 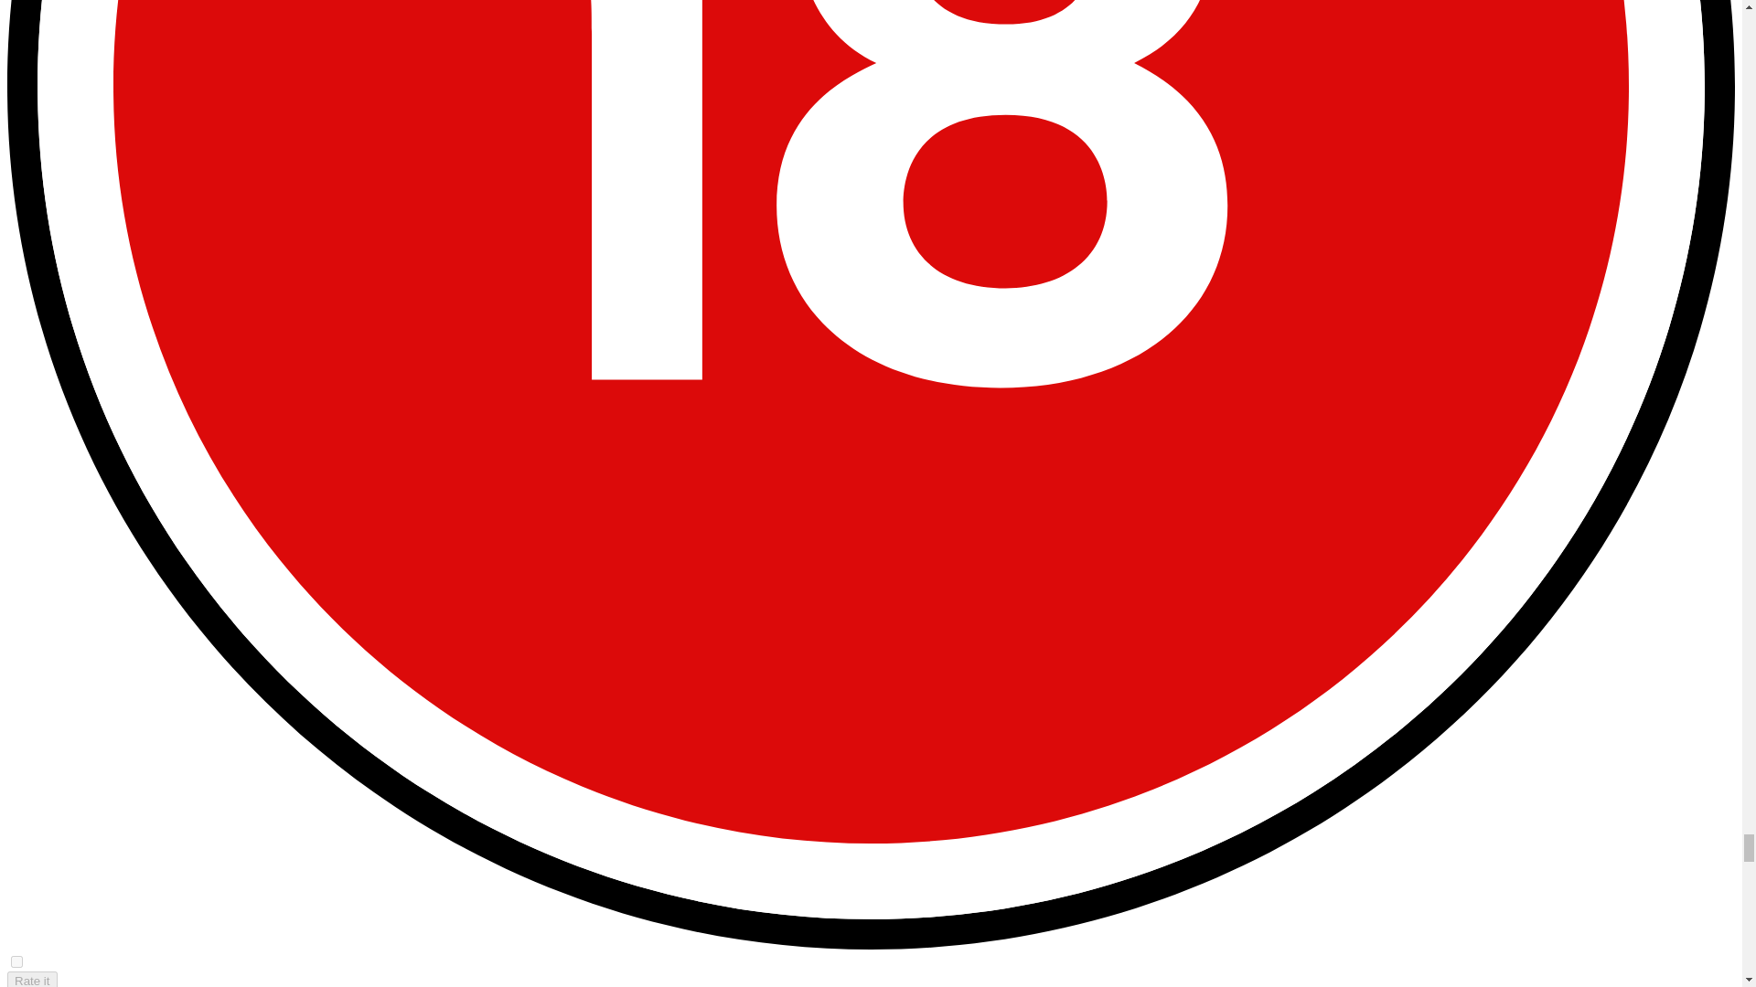 What do you see at coordinates (16, 961) in the screenshot?
I see `18` at bounding box center [16, 961].